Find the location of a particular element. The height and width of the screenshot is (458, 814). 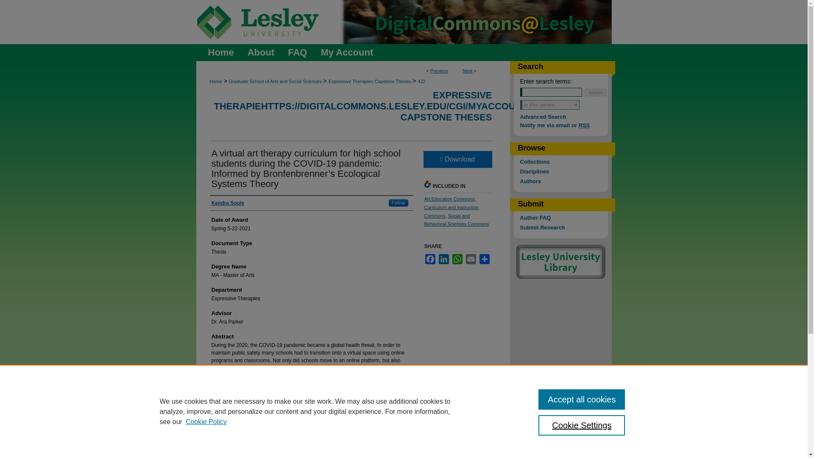

Home is located at coordinates (218, 52).